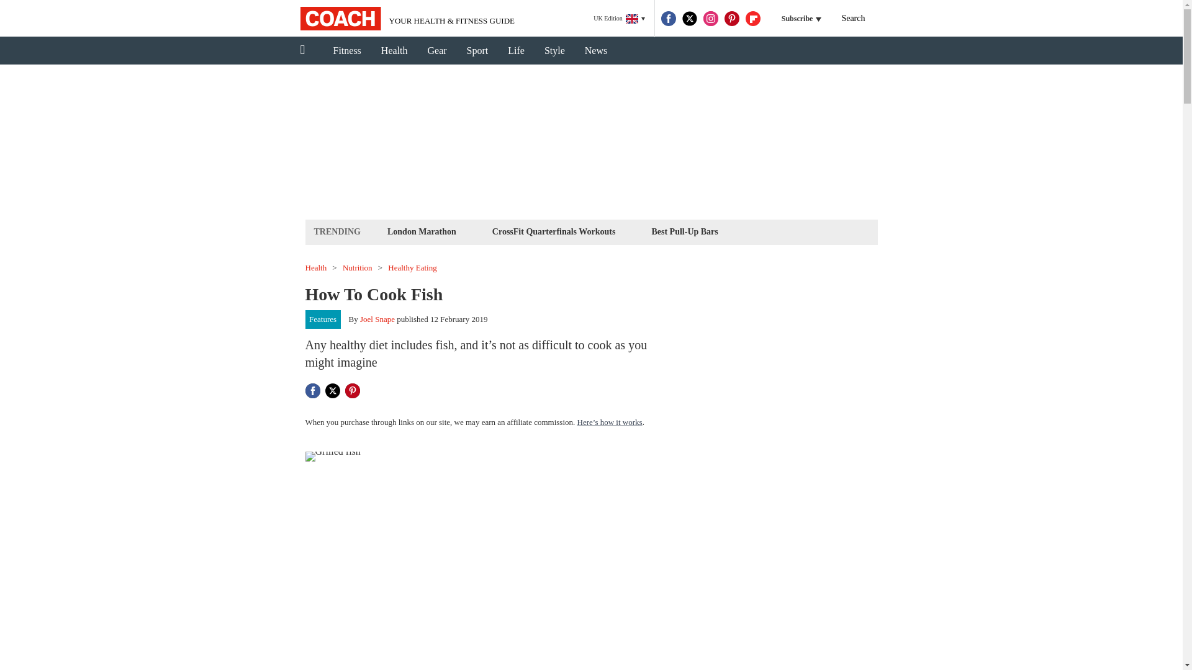  What do you see at coordinates (554, 51) in the screenshot?
I see `Style` at bounding box center [554, 51].